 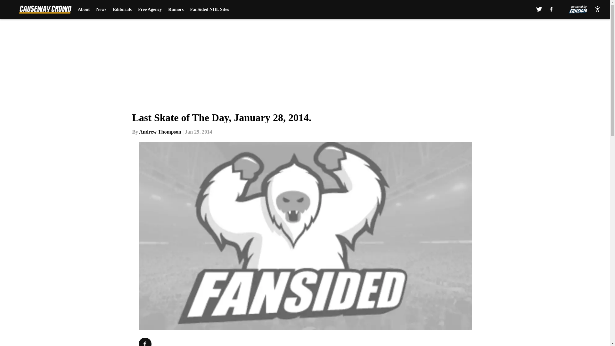 What do you see at coordinates (101, 10) in the screenshot?
I see `News` at bounding box center [101, 10].